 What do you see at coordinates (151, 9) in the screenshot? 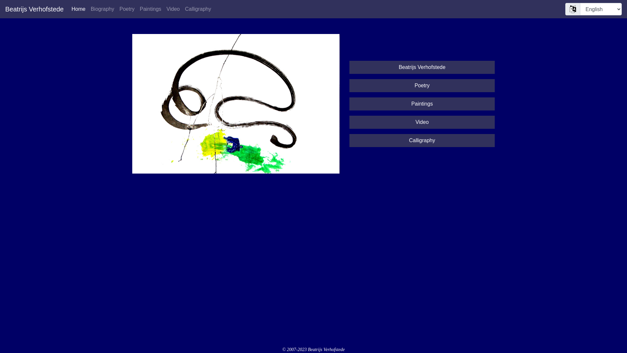
I see `Paintings` at bounding box center [151, 9].